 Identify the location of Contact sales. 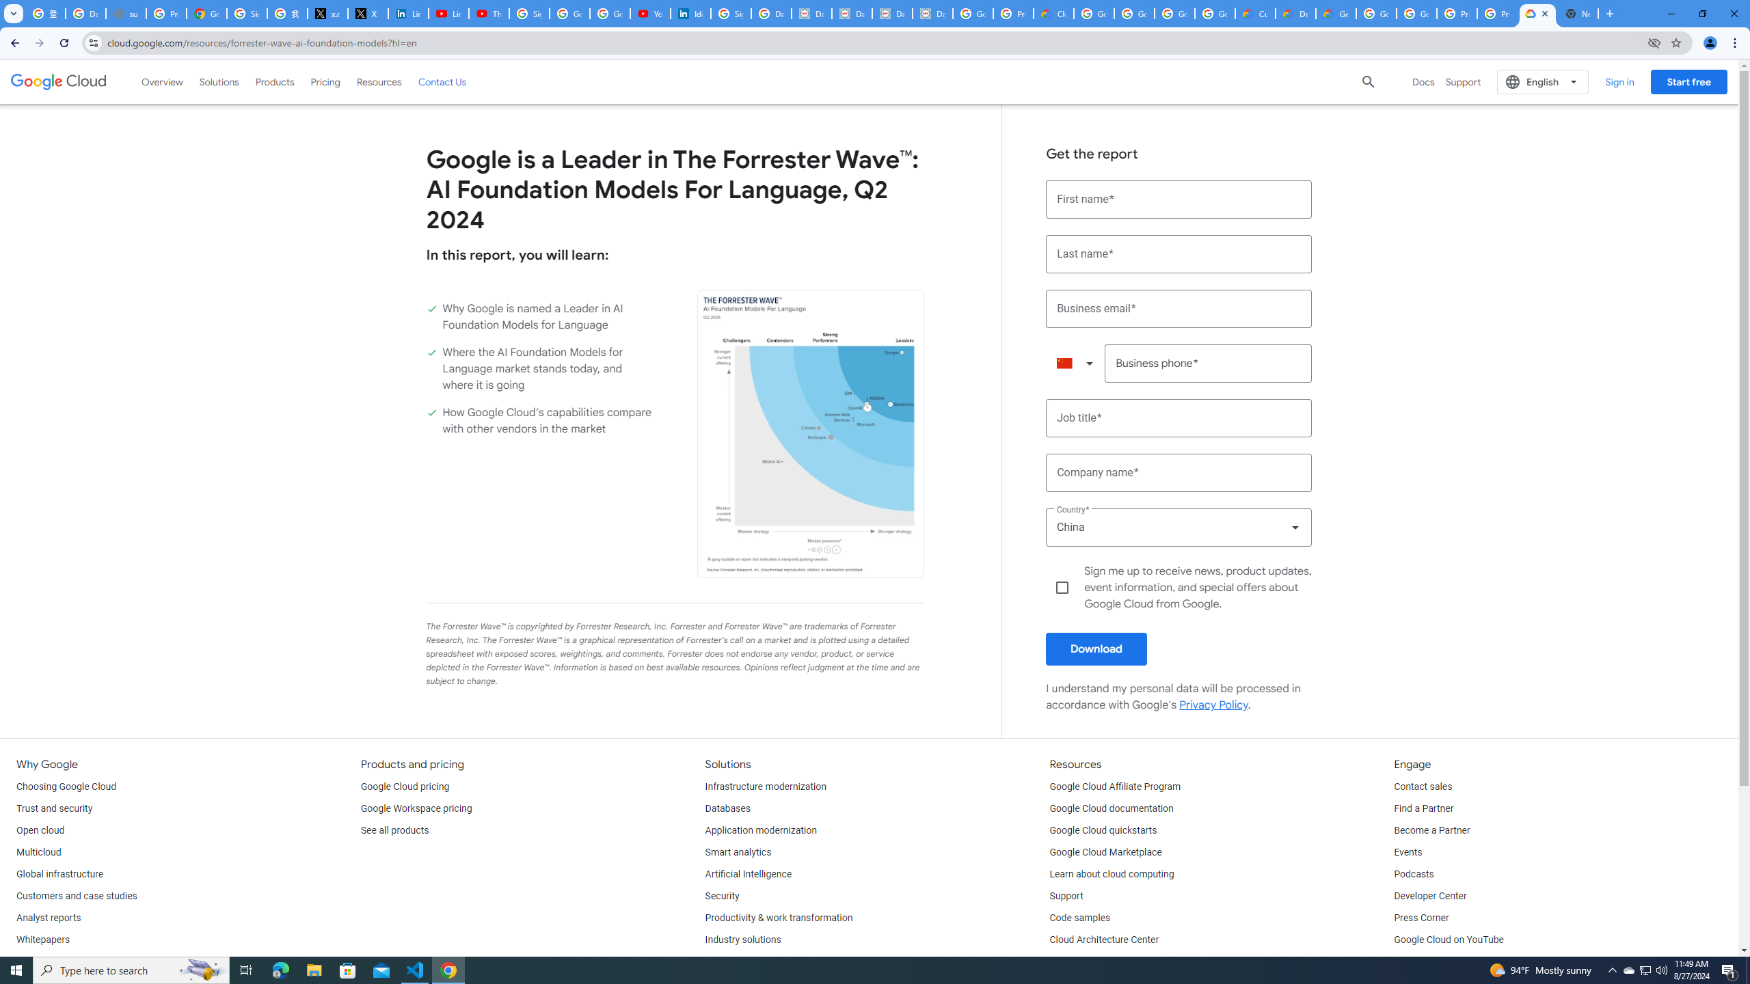
(1422, 787).